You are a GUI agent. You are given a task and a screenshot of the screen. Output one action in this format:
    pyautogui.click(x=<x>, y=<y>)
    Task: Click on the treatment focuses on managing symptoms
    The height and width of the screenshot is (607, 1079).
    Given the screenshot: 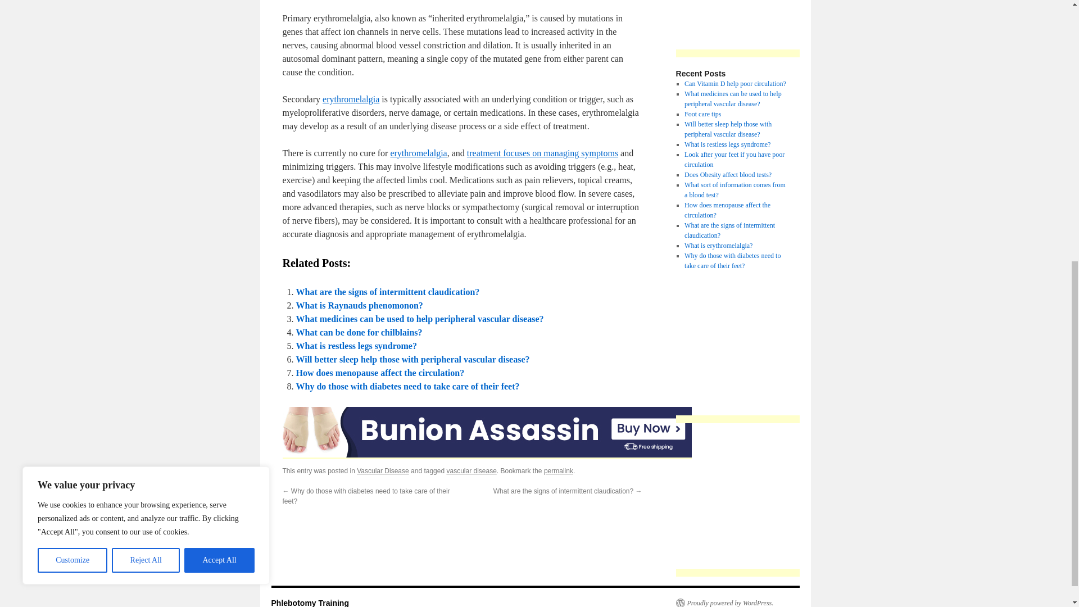 What is the action you would take?
    pyautogui.click(x=543, y=153)
    